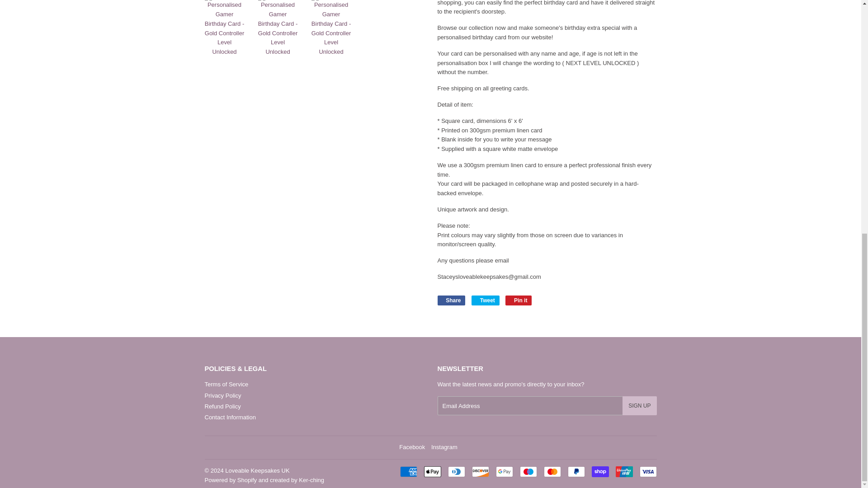 The height and width of the screenshot is (488, 868). I want to click on Loveable Keepsakes UK on Instagram, so click(444, 446).